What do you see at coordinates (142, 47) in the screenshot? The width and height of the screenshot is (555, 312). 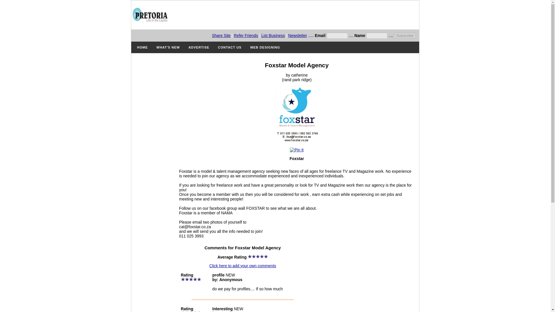 I see `HOME` at bounding box center [142, 47].